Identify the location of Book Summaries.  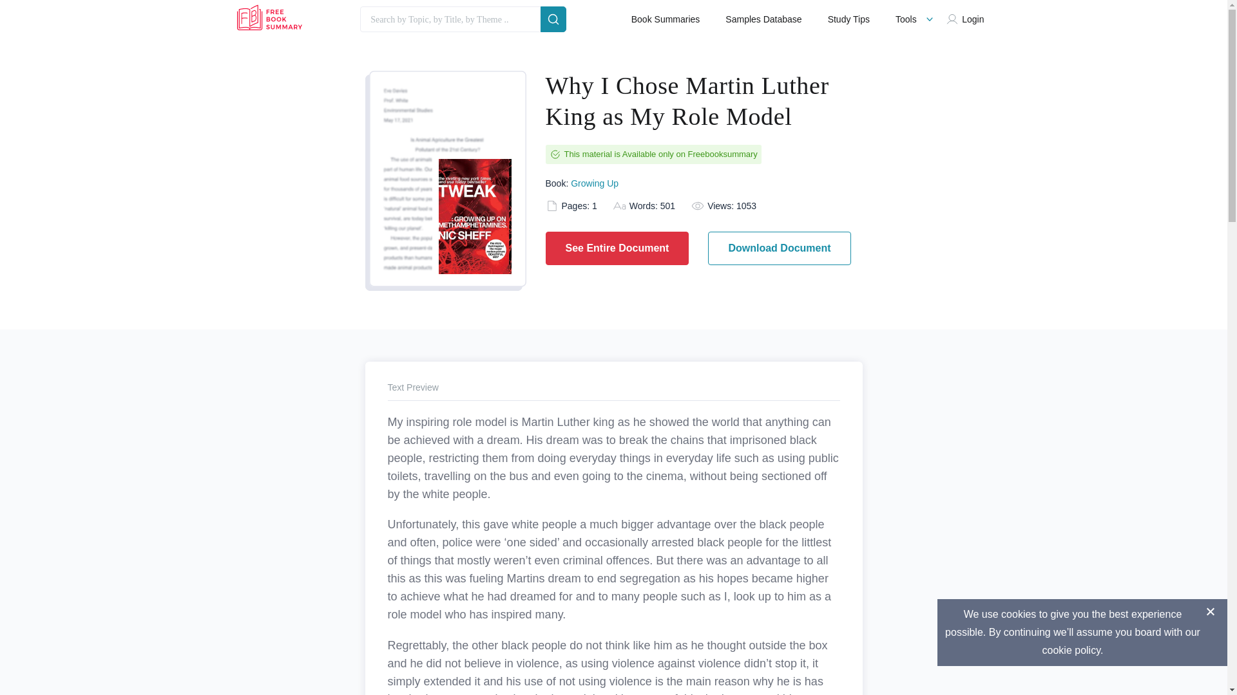
(665, 19).